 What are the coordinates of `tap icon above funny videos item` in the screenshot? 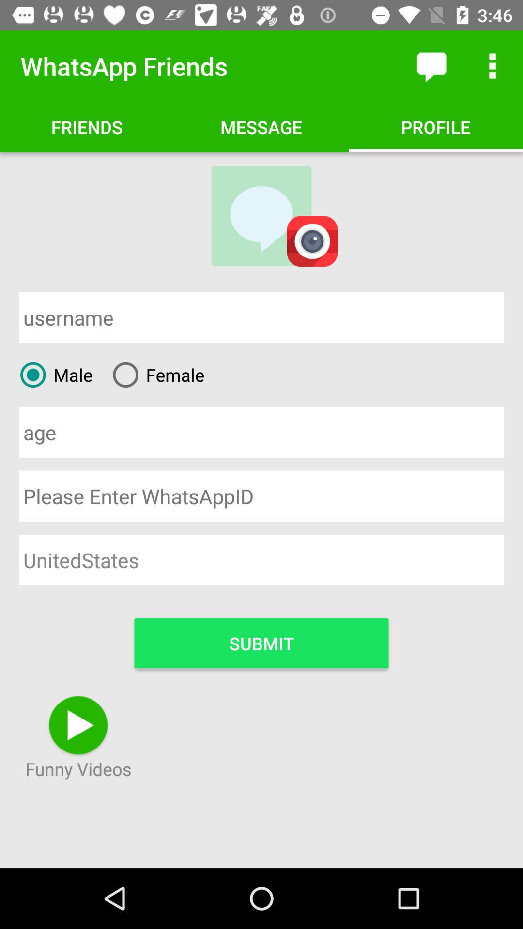 It's located at (261, 643).